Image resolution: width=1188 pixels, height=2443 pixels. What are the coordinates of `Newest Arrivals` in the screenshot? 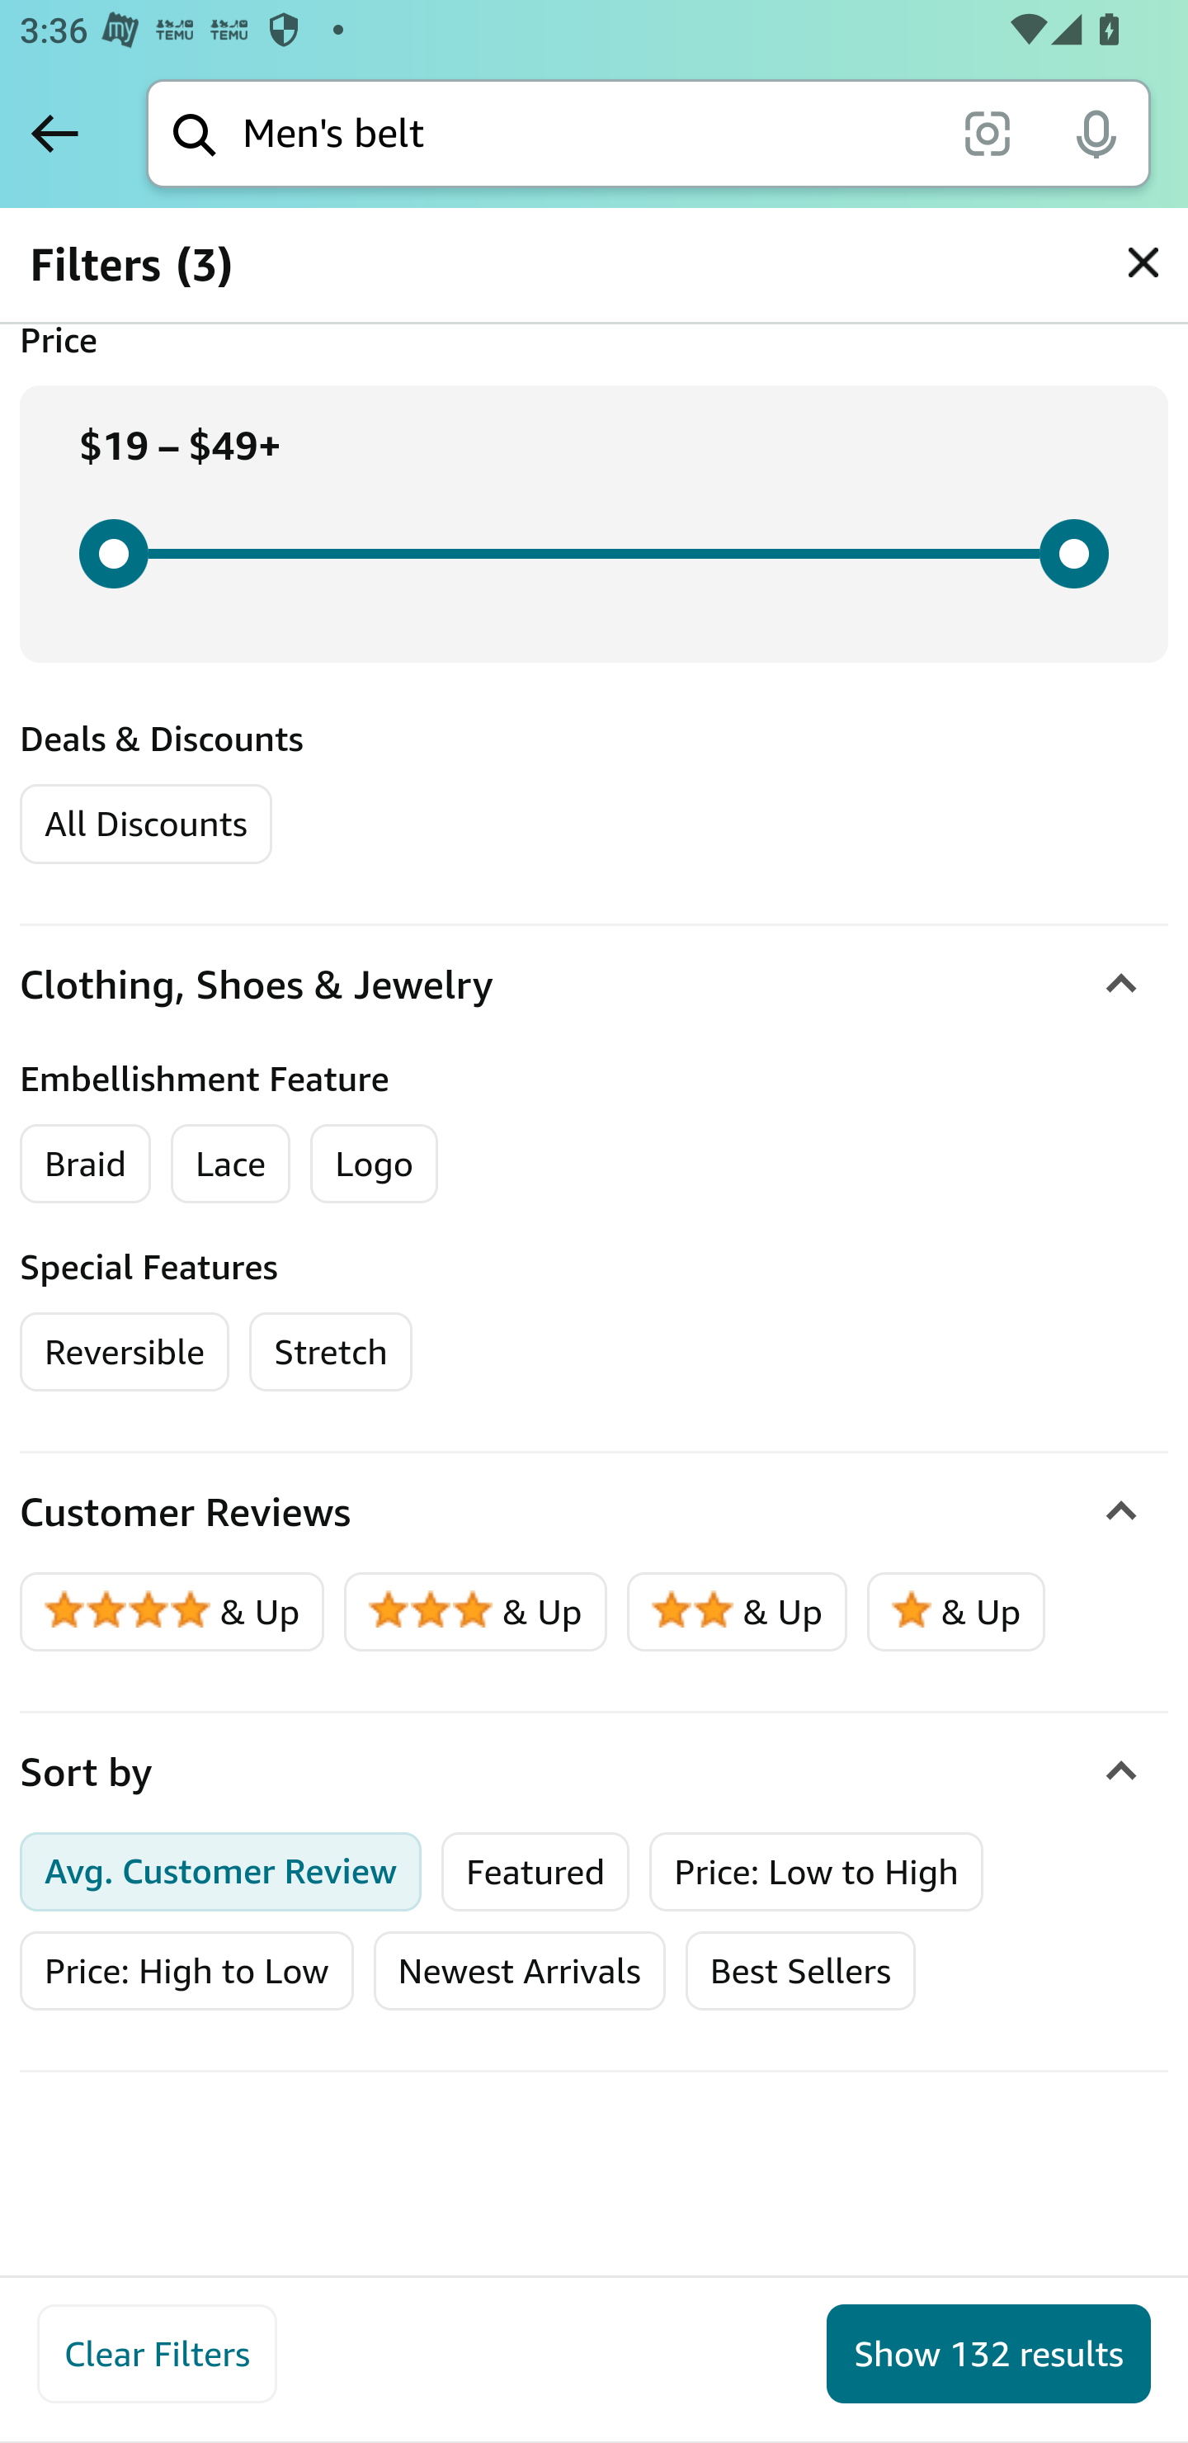 It's located at (518, 1973).